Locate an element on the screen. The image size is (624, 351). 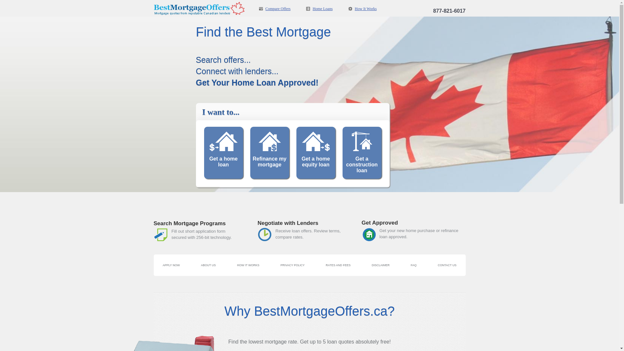
DISCLAIMER is located at coordinates (381, 265).